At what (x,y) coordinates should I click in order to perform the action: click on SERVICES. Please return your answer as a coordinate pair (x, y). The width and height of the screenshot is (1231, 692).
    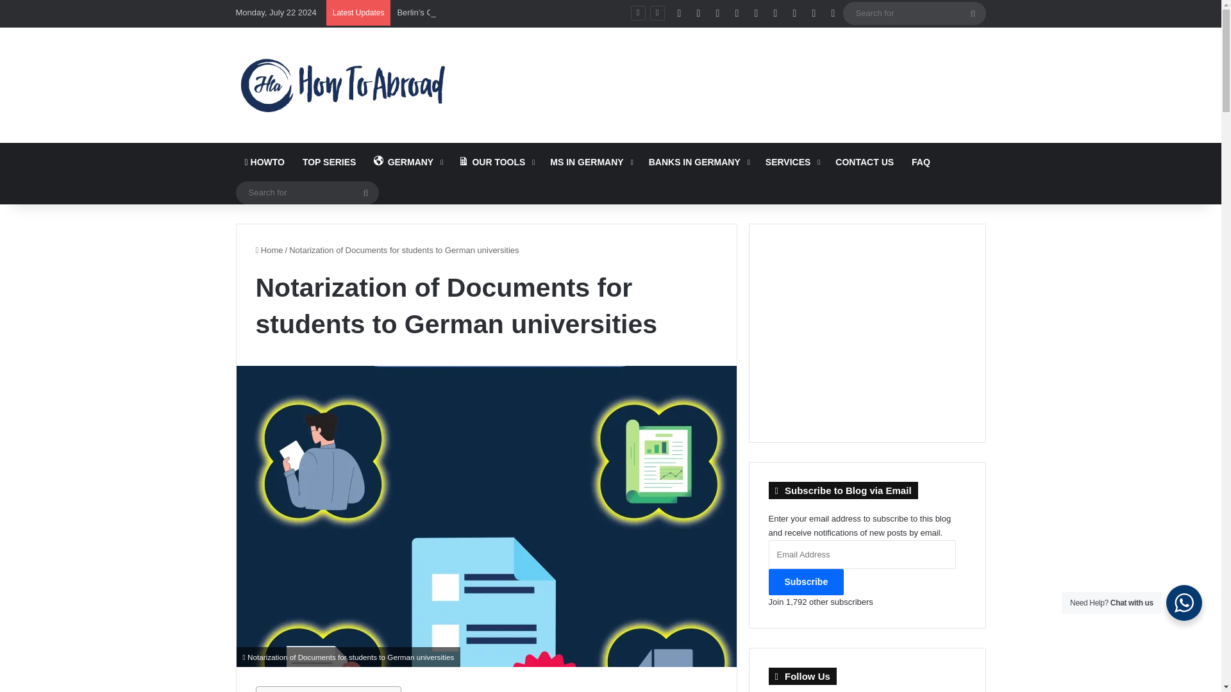
    Looking at the image, I should click on (792, 161).